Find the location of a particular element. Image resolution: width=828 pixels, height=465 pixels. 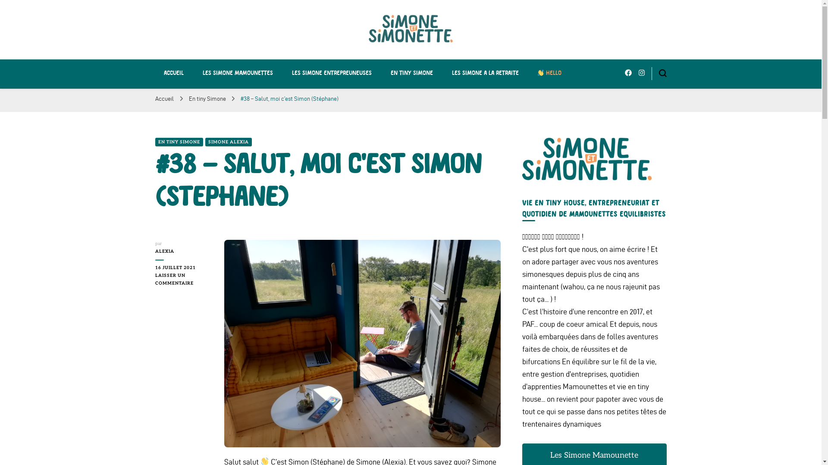

SIMONE ALEXIA is located at coordinates (229, 142).